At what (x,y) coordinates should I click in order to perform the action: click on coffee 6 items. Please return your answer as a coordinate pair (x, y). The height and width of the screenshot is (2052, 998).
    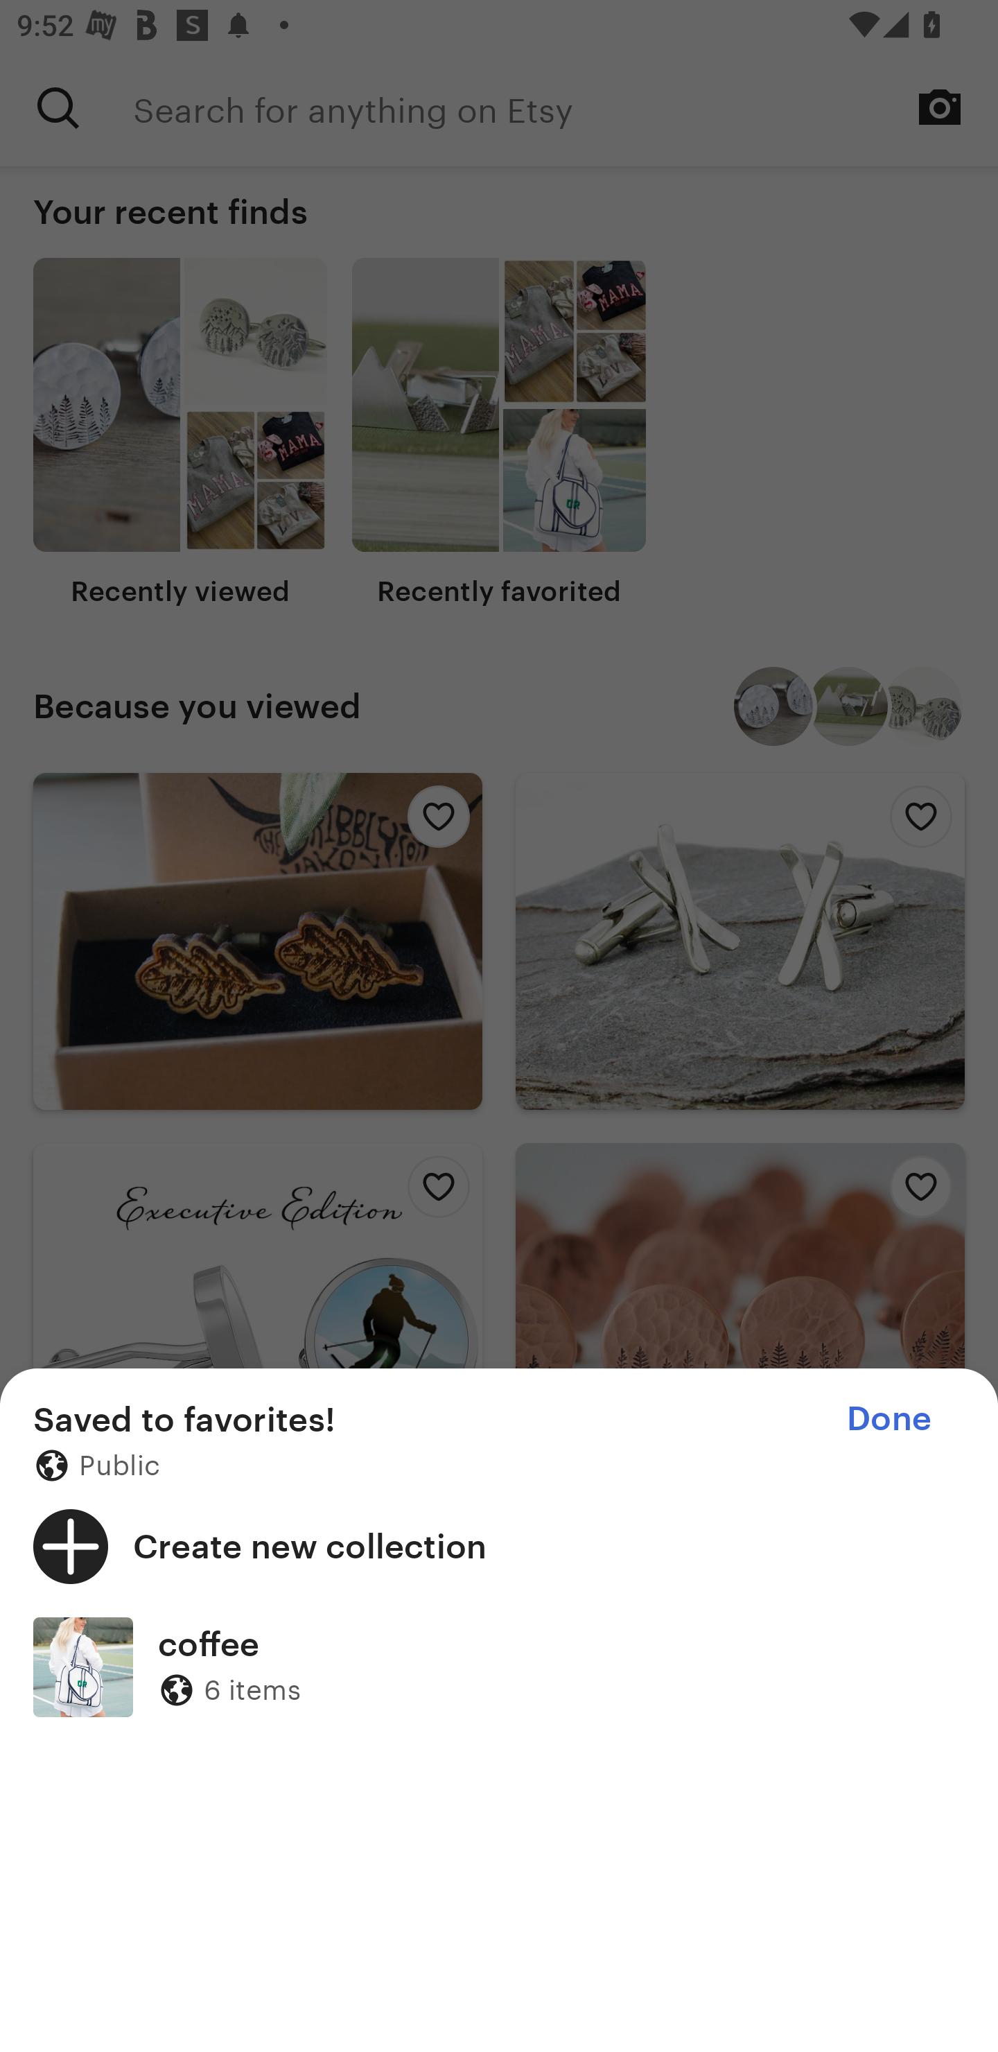
    Looking at the image, I should click on (499, 1667).